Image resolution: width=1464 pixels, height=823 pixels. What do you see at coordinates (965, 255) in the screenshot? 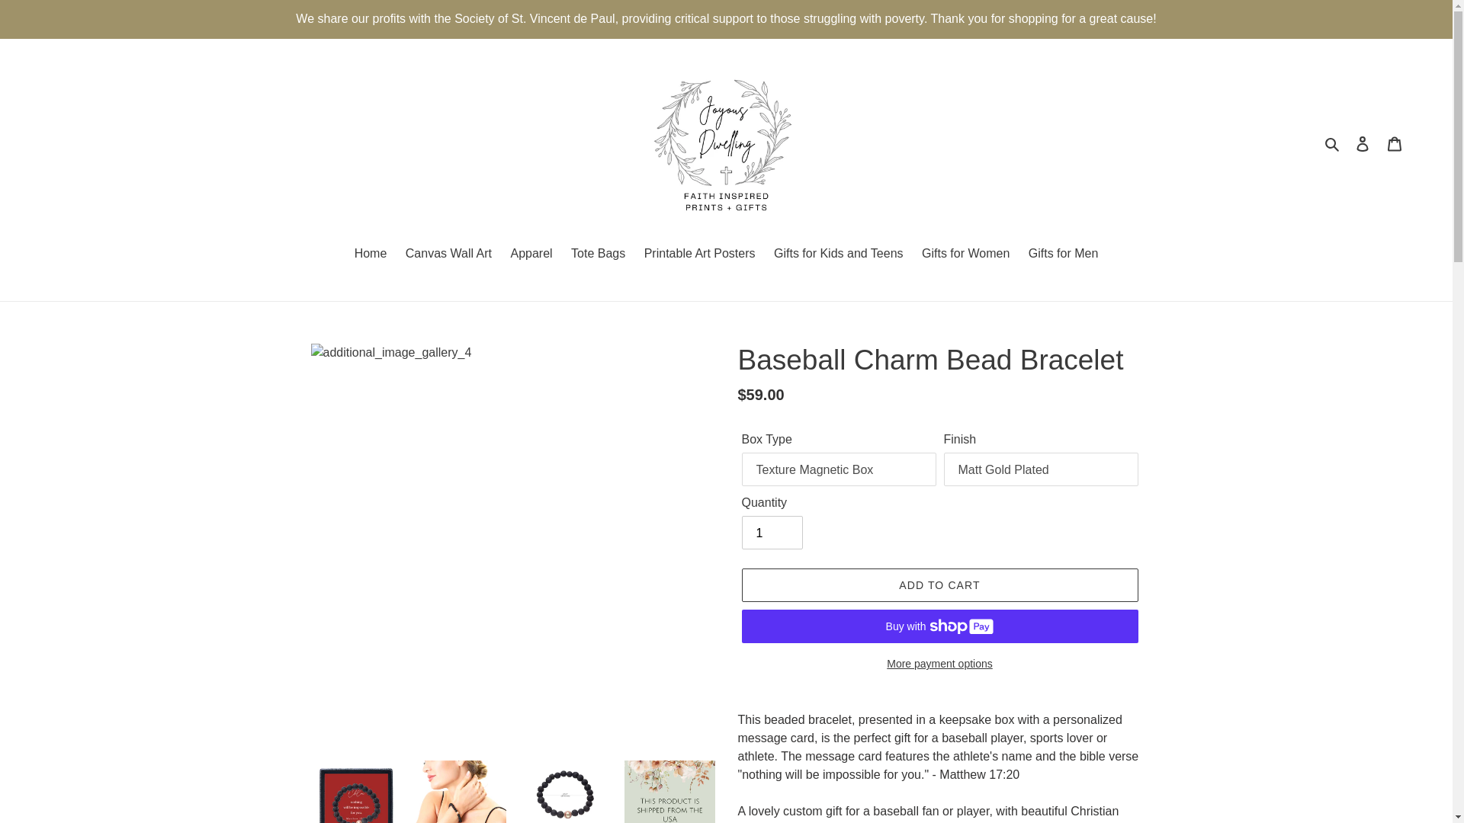
I see `Gifts for Women` at bounding box center [965, 255].